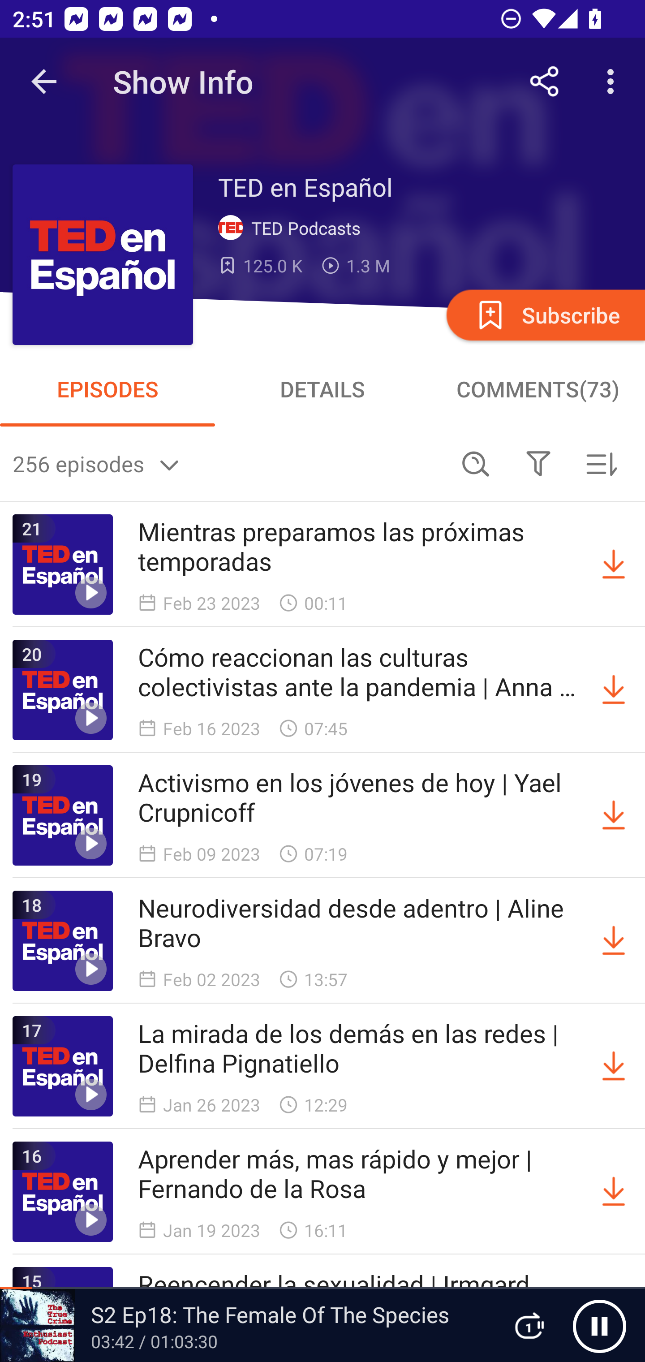 The image size is (645, 1362). What do you see at coordinates (614, 690) in the screenshot?
I see `Download` at bounding box center [614, 690].